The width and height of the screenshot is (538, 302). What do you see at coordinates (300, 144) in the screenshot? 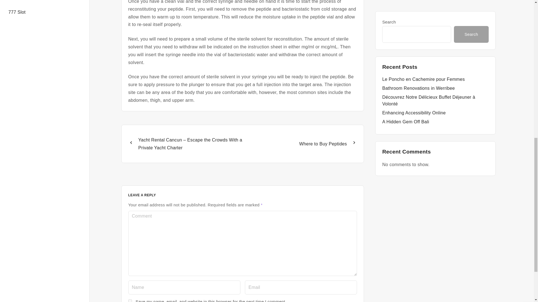
I see `Where to Buy Peptides` at bounding box center [300, 144].